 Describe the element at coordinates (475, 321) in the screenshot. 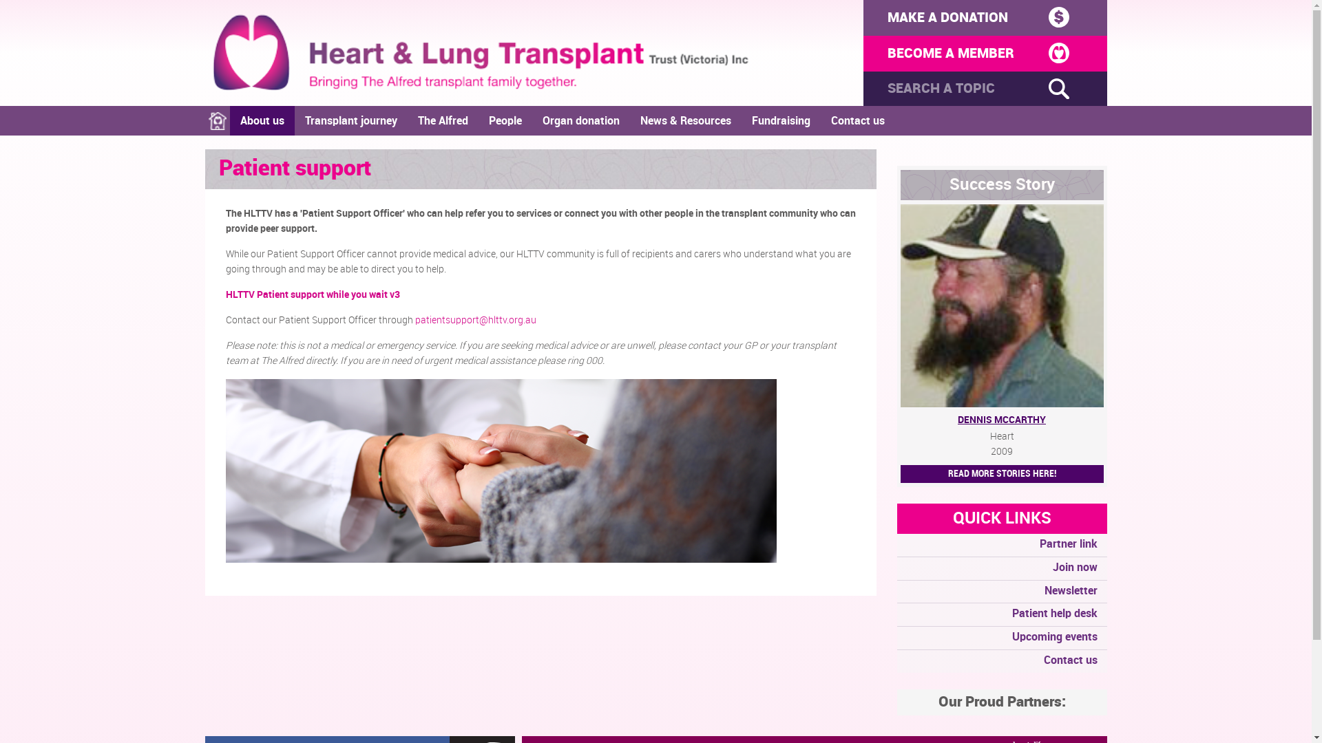

I see `patientsupport@hlttv.org.au` at that location.